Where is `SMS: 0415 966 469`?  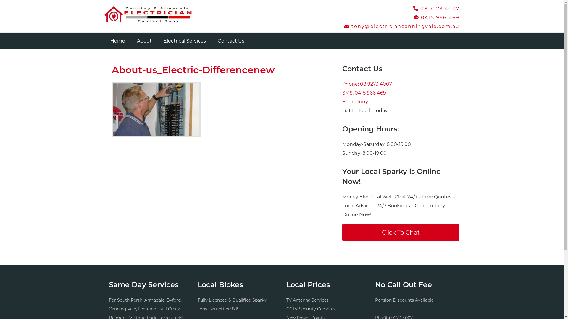 SMS: 0415 966 469 is located at coordinates (364, 93).